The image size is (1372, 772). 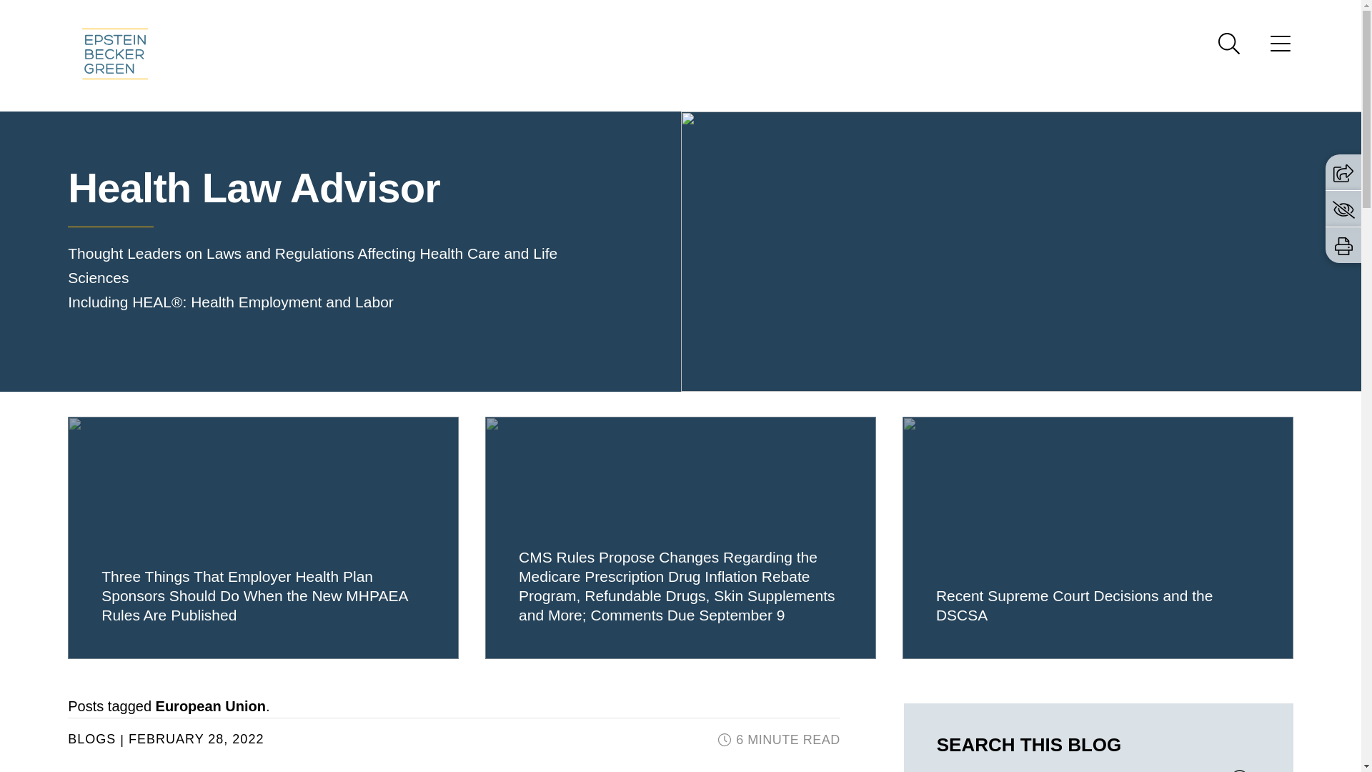 I want to click on Menu, so click(x=635, y=15).